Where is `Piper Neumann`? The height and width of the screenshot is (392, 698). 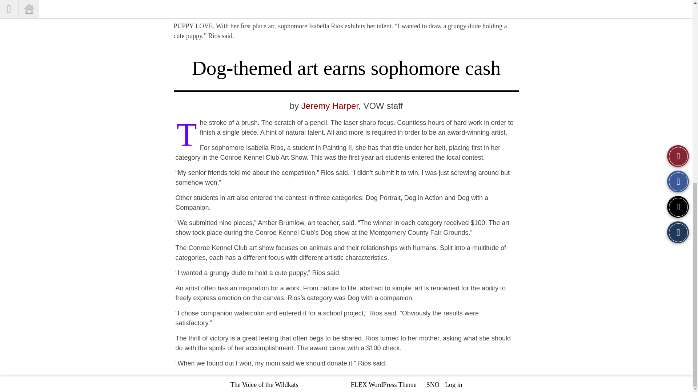 Piper Neumann is located at coordinates (505, 16).